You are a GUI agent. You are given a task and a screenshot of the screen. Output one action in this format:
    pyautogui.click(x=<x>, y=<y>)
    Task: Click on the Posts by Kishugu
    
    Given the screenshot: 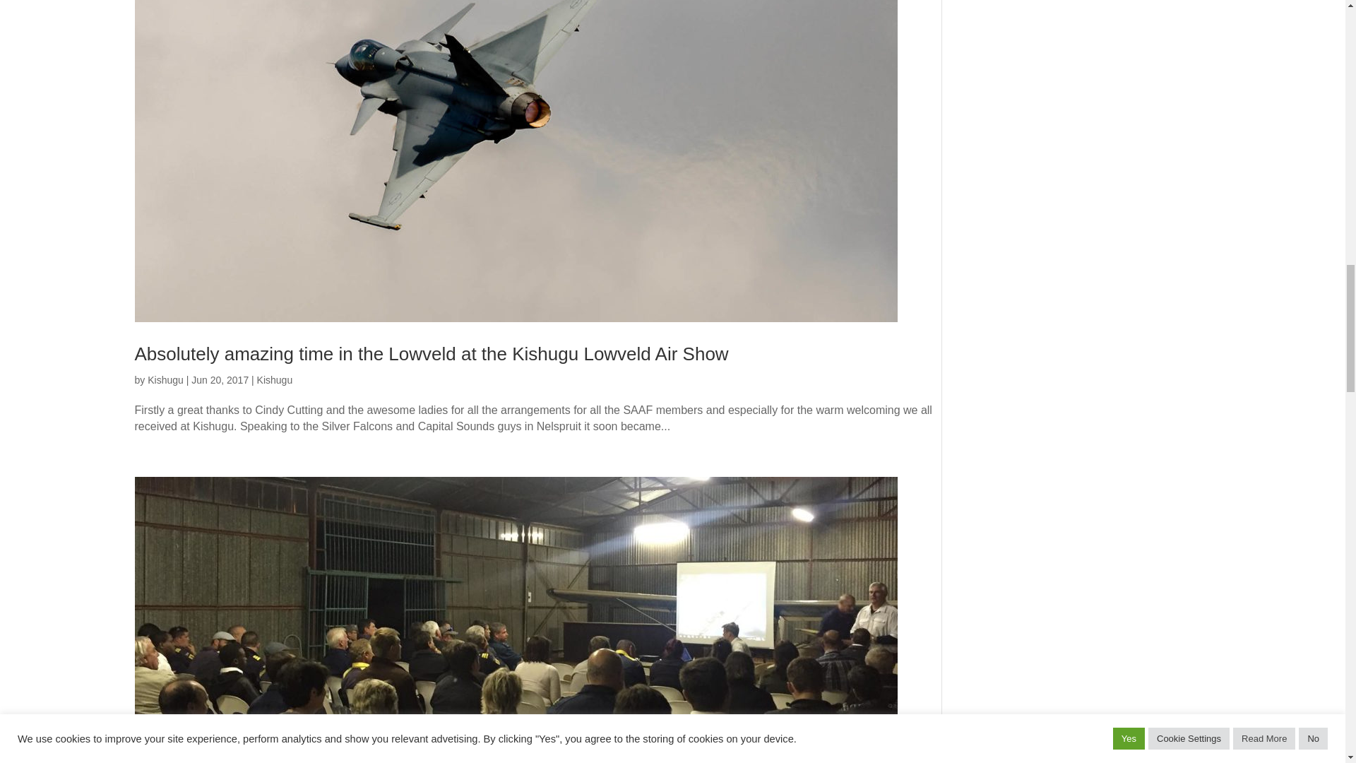 What is the action you would take?
    pyautogui.click(x=165, y=380)
    